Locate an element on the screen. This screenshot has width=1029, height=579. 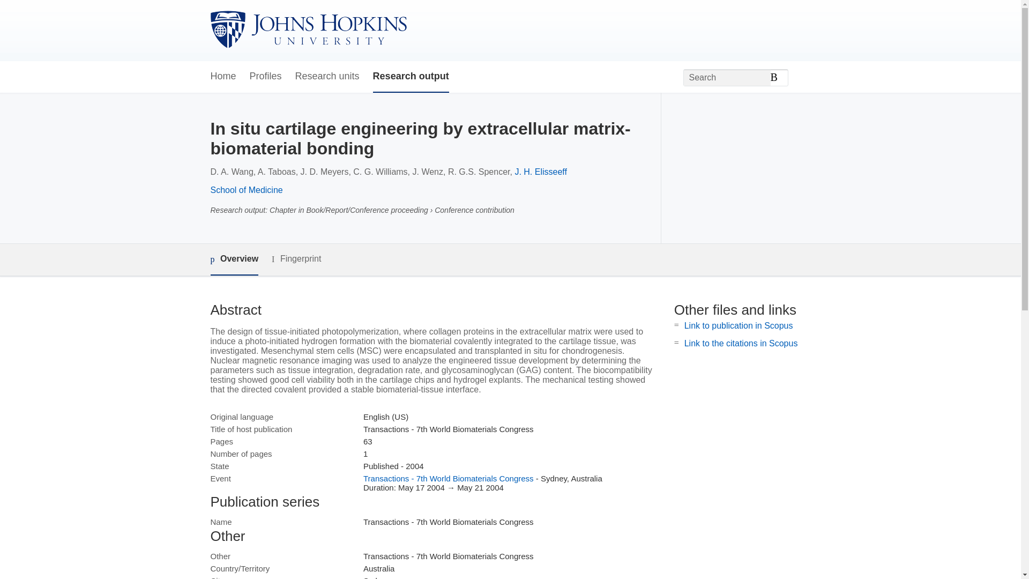
Link to the citations in Scopus is located at coordinates (741, 343).